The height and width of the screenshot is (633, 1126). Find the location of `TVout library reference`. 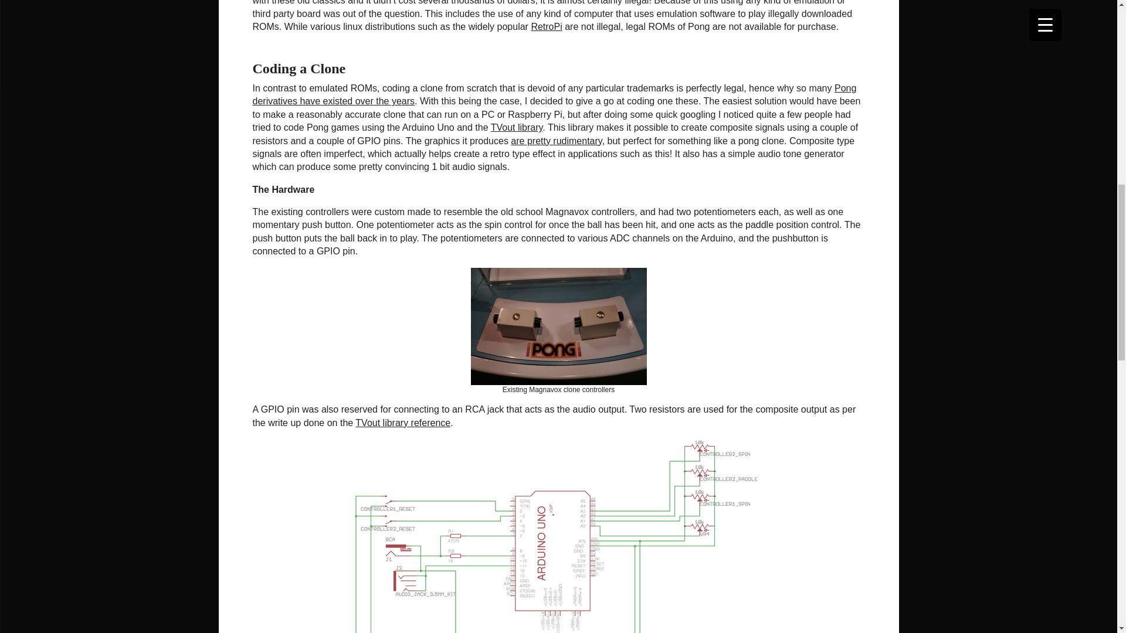

TVout library reference is located at coordinates (403, 423).